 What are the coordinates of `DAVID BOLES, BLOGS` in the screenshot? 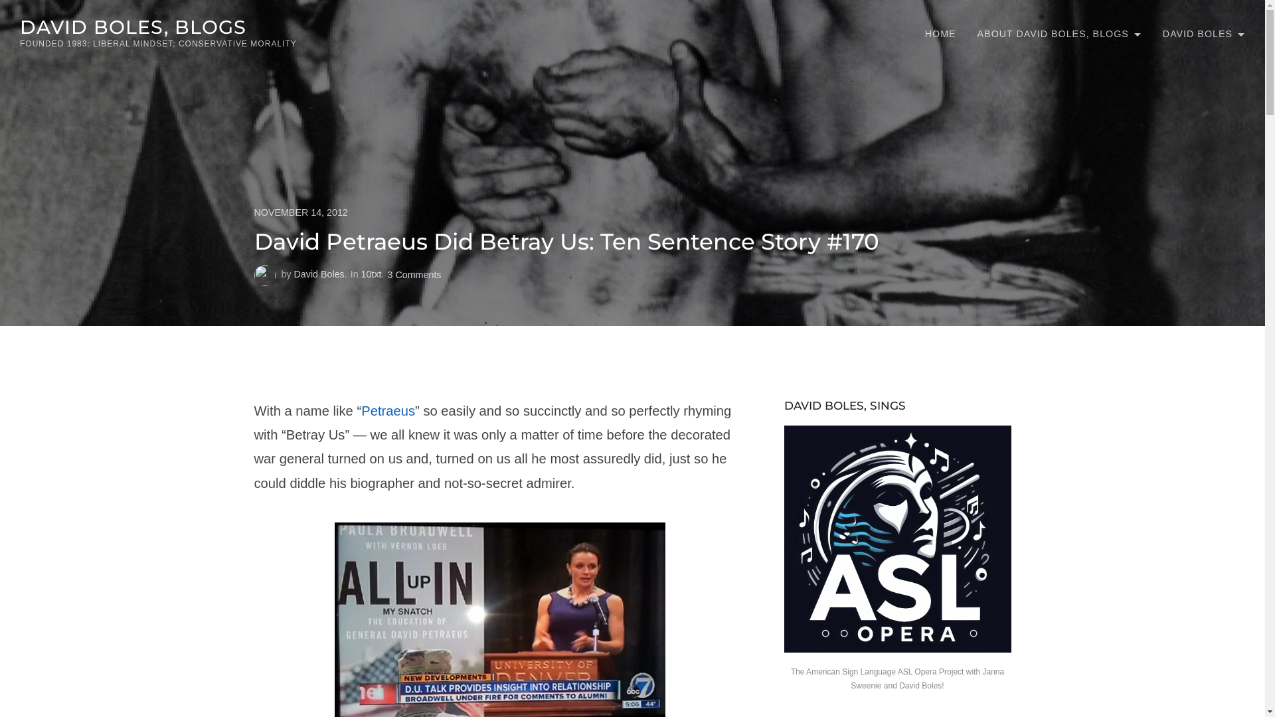 It's located at (133, 27).